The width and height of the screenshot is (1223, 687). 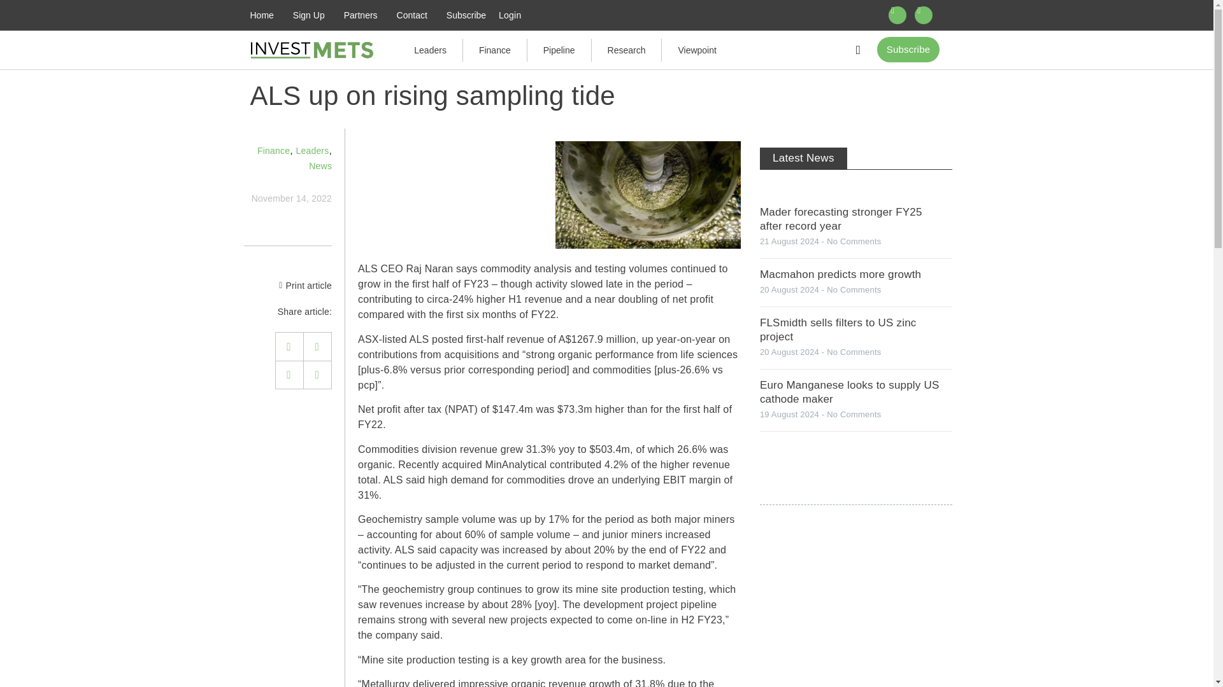 What do you see at coordinates (312, 150) in the screenshot?
I see `View all posts in Leaders` at bounding box center [312, 150].